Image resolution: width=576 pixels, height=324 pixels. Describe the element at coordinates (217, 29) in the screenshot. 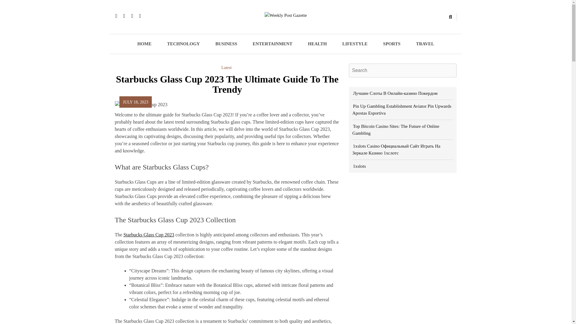

I see `Weekly Post Gazette` at that location.